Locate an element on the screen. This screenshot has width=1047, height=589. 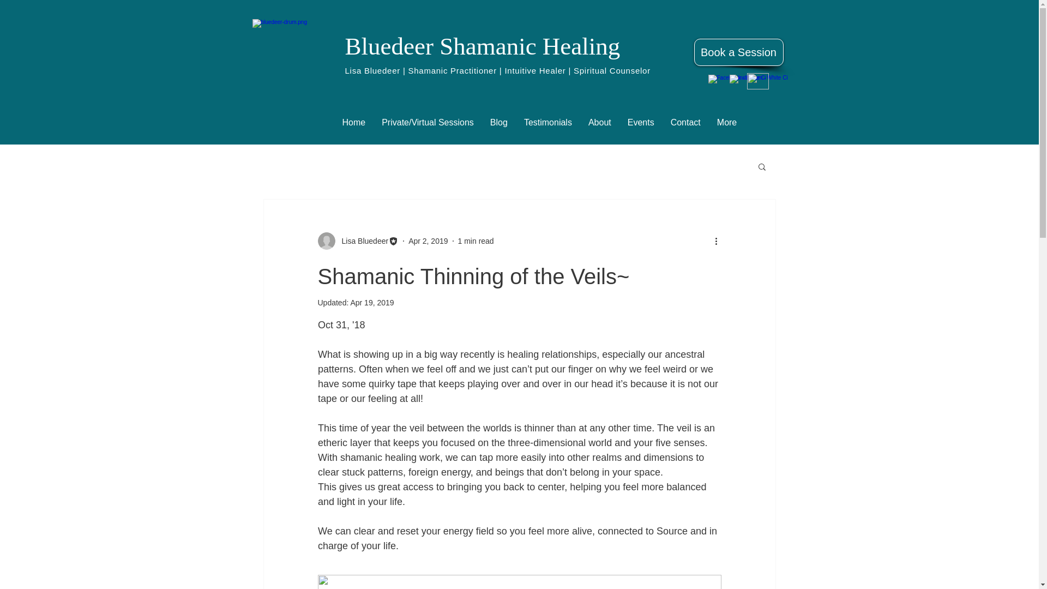
Events is located at coordinates (641, 124).